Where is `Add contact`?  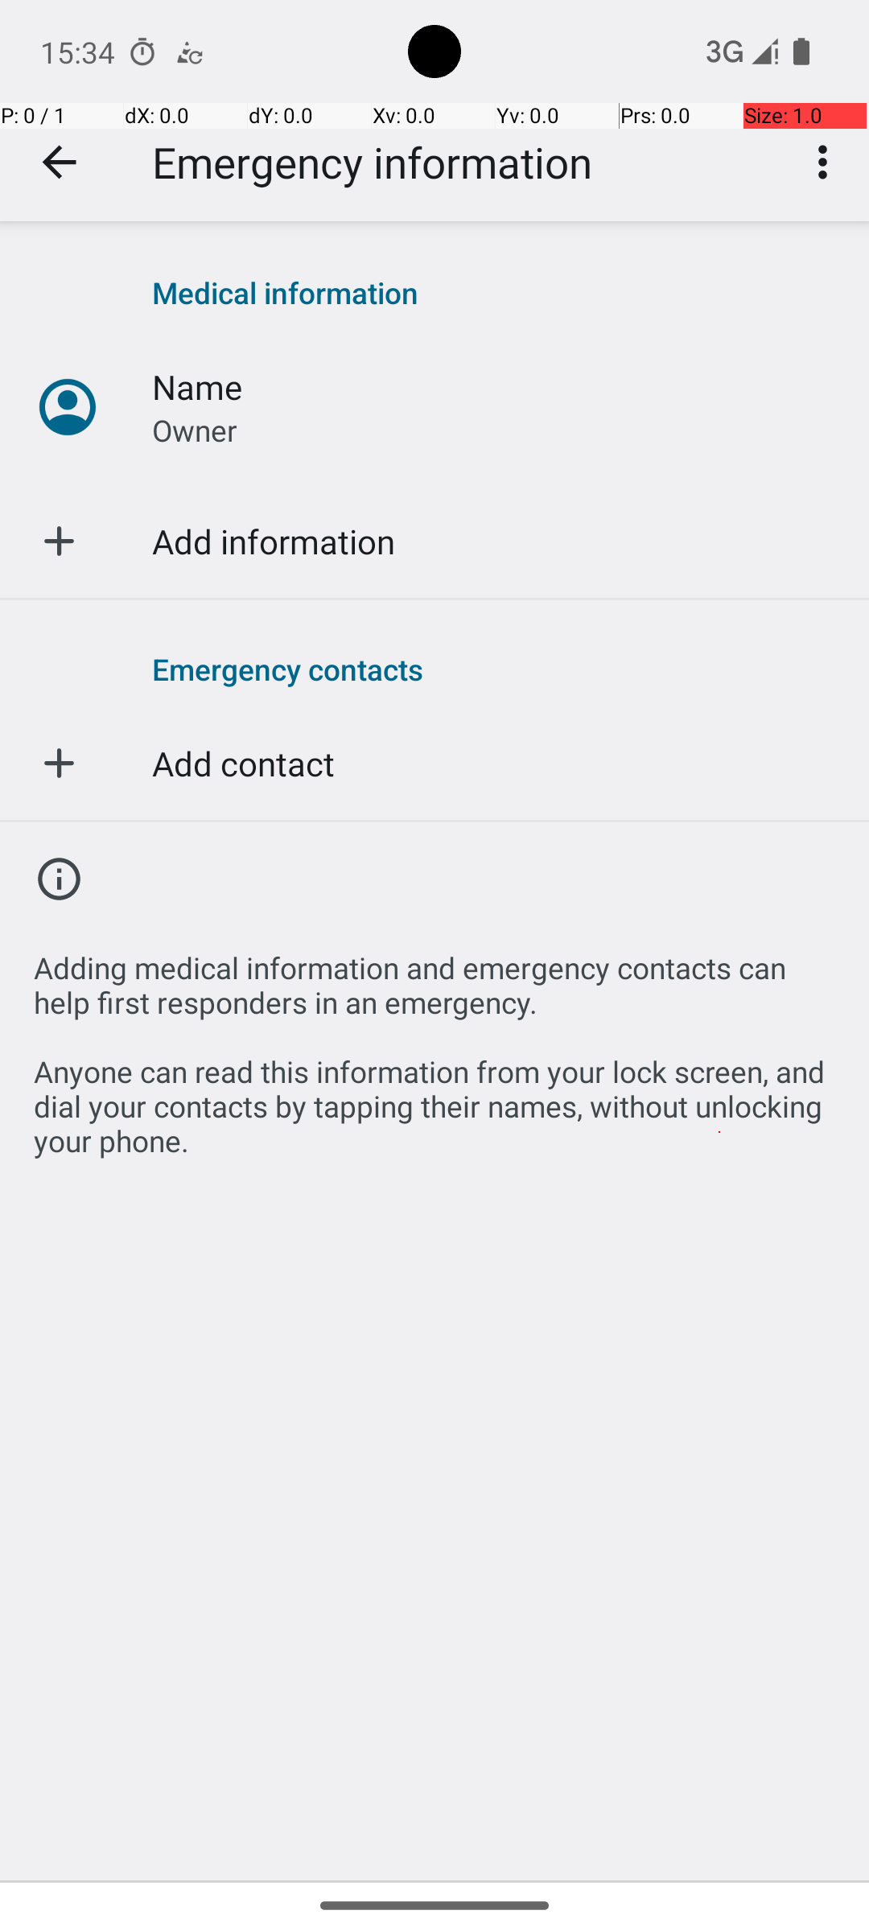
Add contact is located at coordinates (243, 763).